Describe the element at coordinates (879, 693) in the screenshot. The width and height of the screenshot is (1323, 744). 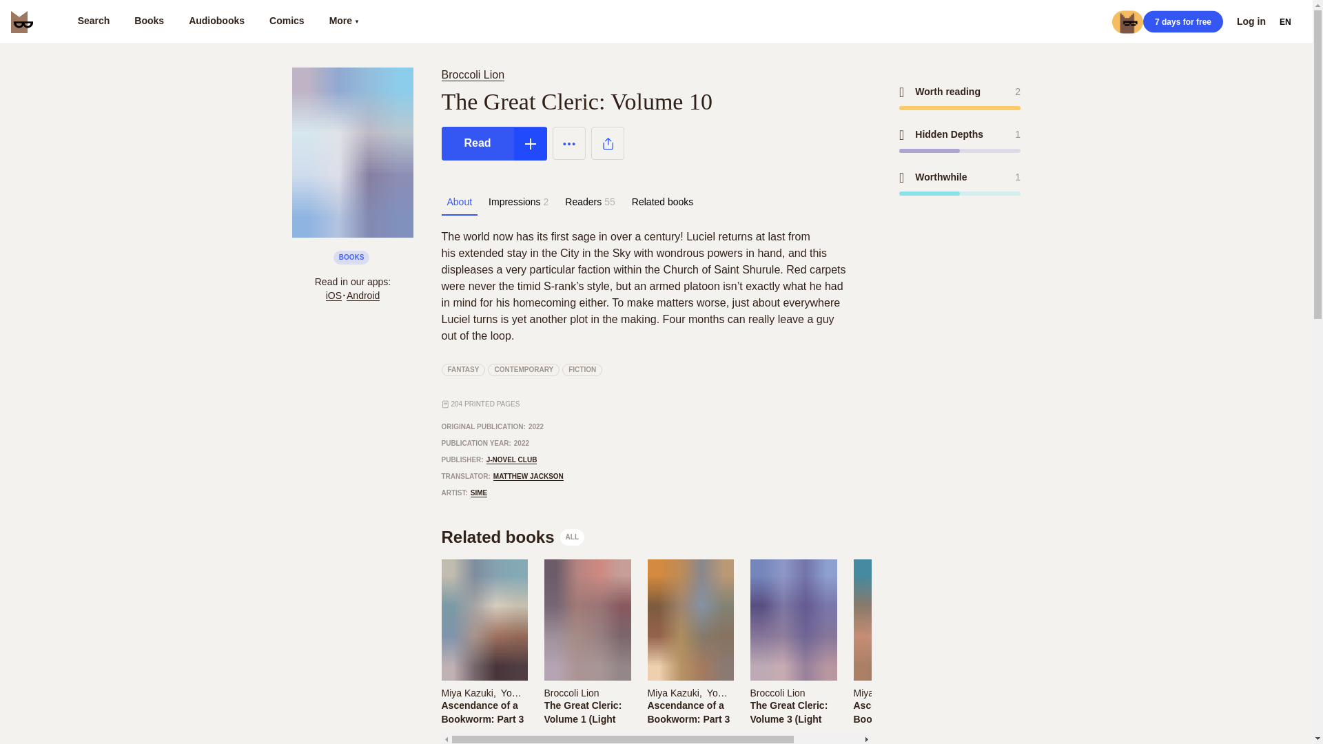
I see `Miya Kazuki` at that location.